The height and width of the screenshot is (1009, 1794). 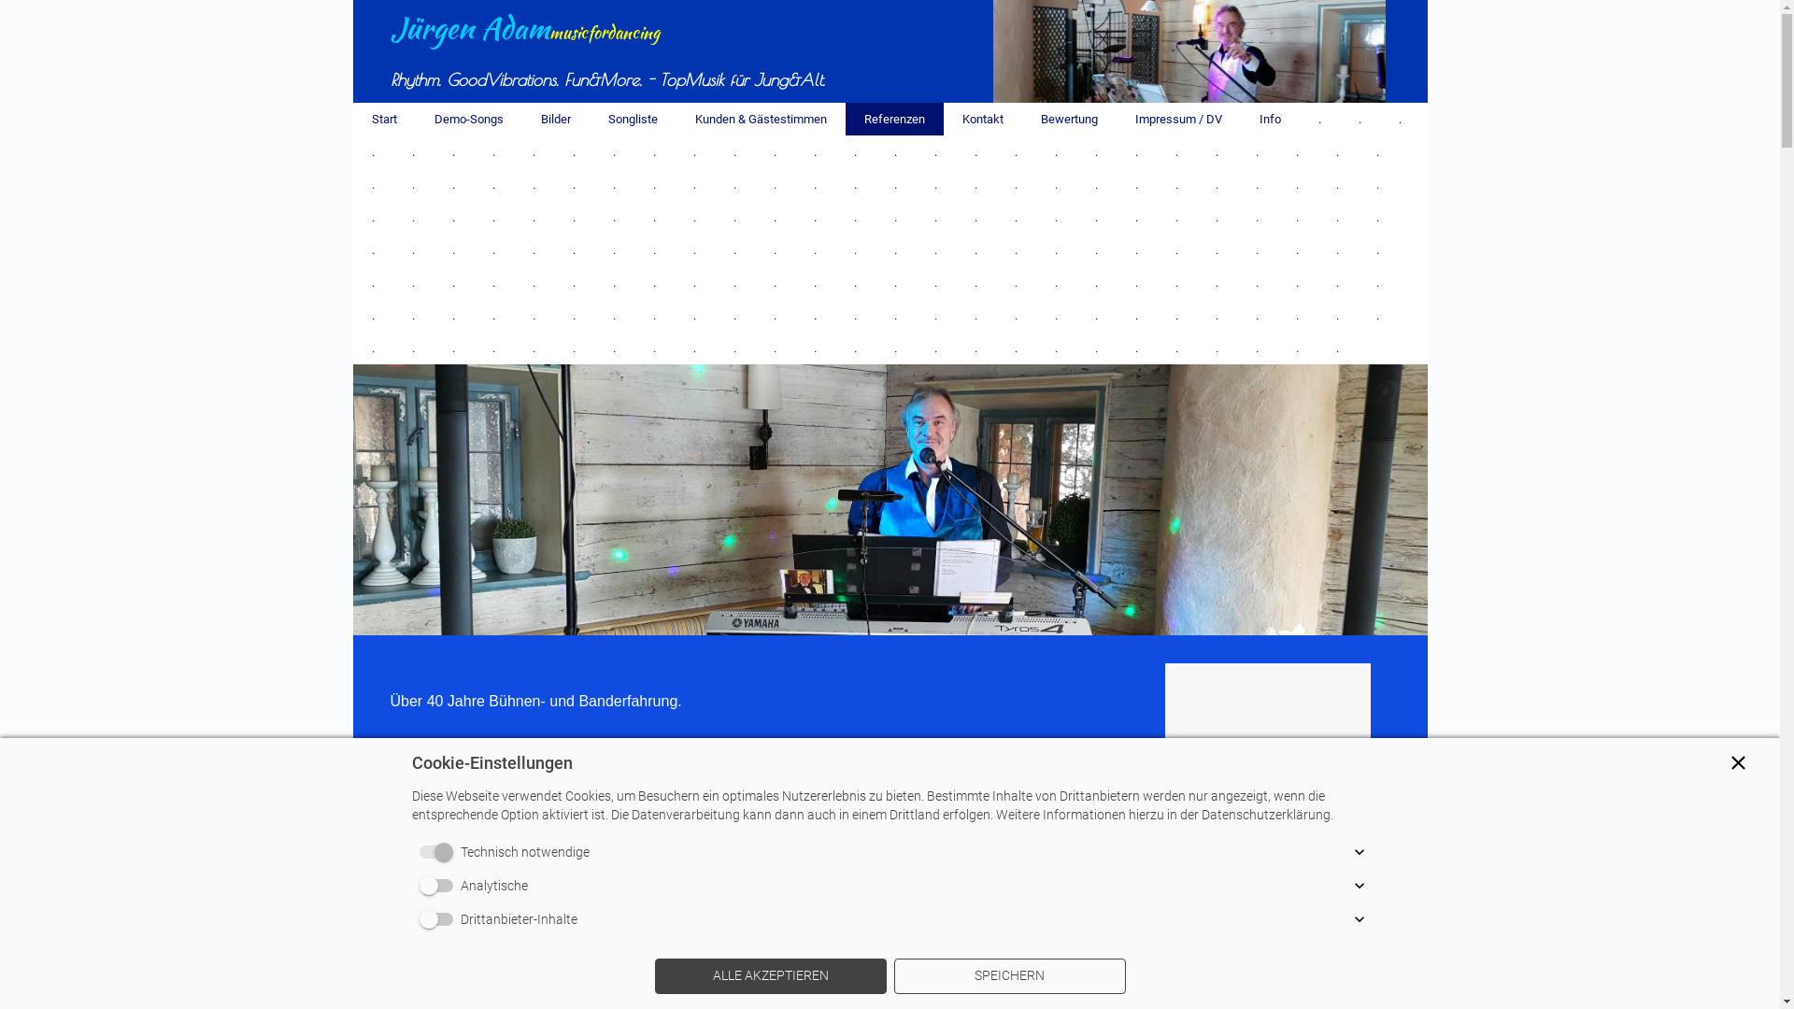 I want to click on ., so click(x=935, y=151).